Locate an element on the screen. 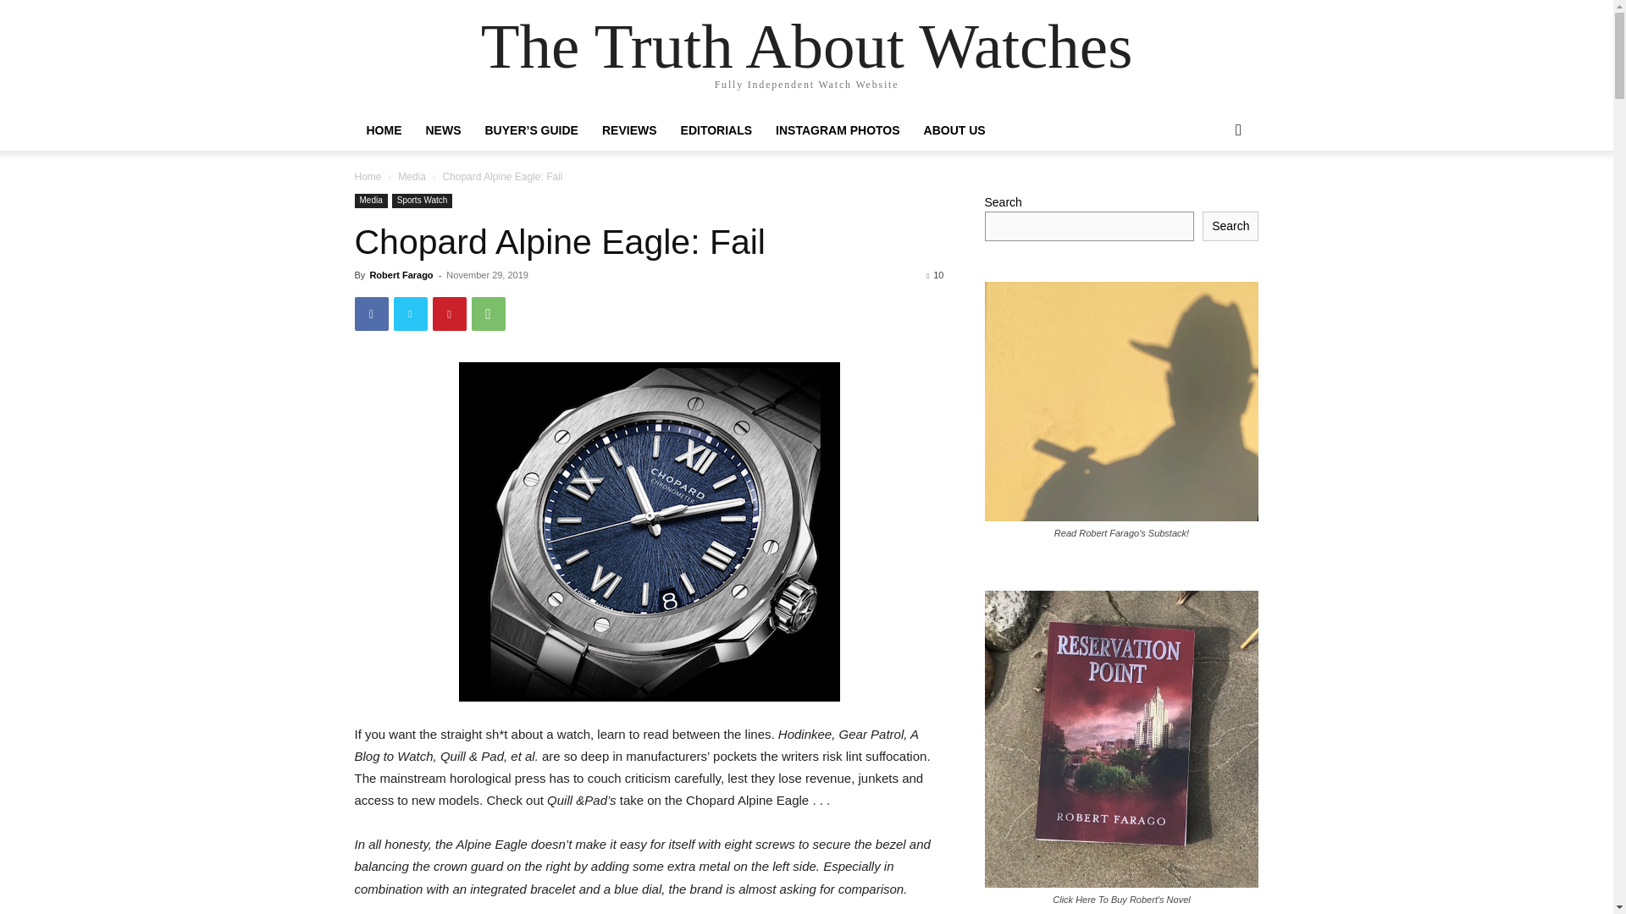 Image resolution: width=1626 pixels, height=914 pixels. Pinterest is located at coordinates (449, 313).